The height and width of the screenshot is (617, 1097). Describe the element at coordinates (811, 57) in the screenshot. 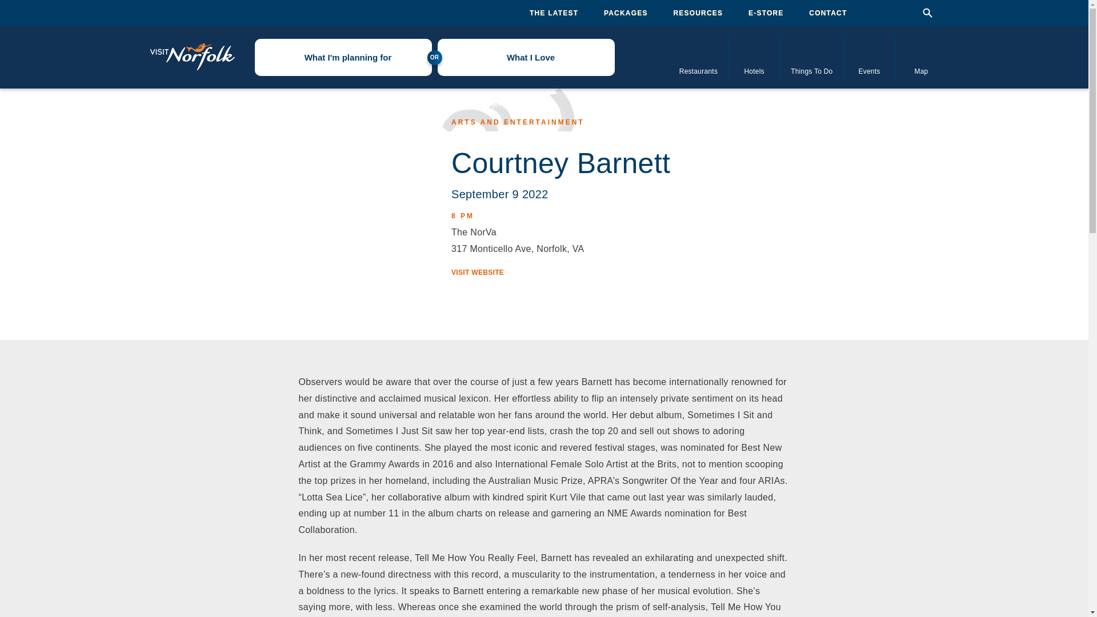

I see `Things To Do` at that location.